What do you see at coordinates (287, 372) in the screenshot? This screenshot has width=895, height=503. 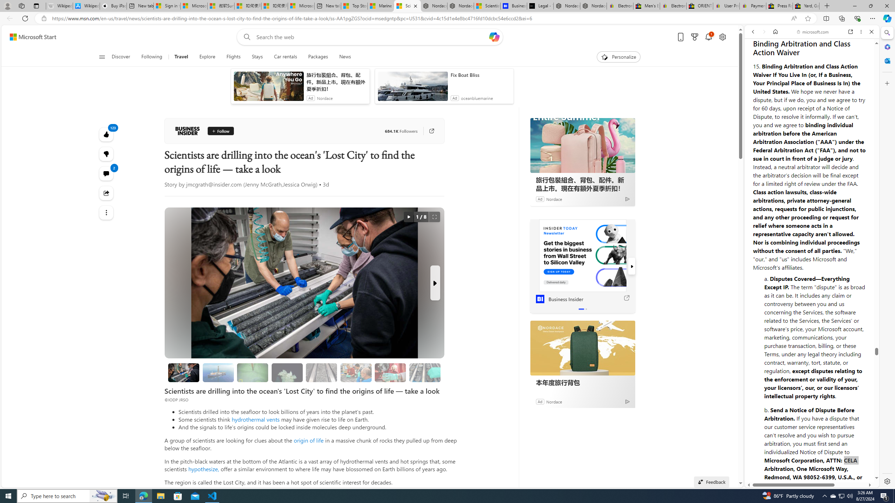 I see `The Lost City could hold clues to the origin of life.` at bounding box center [287, 372].